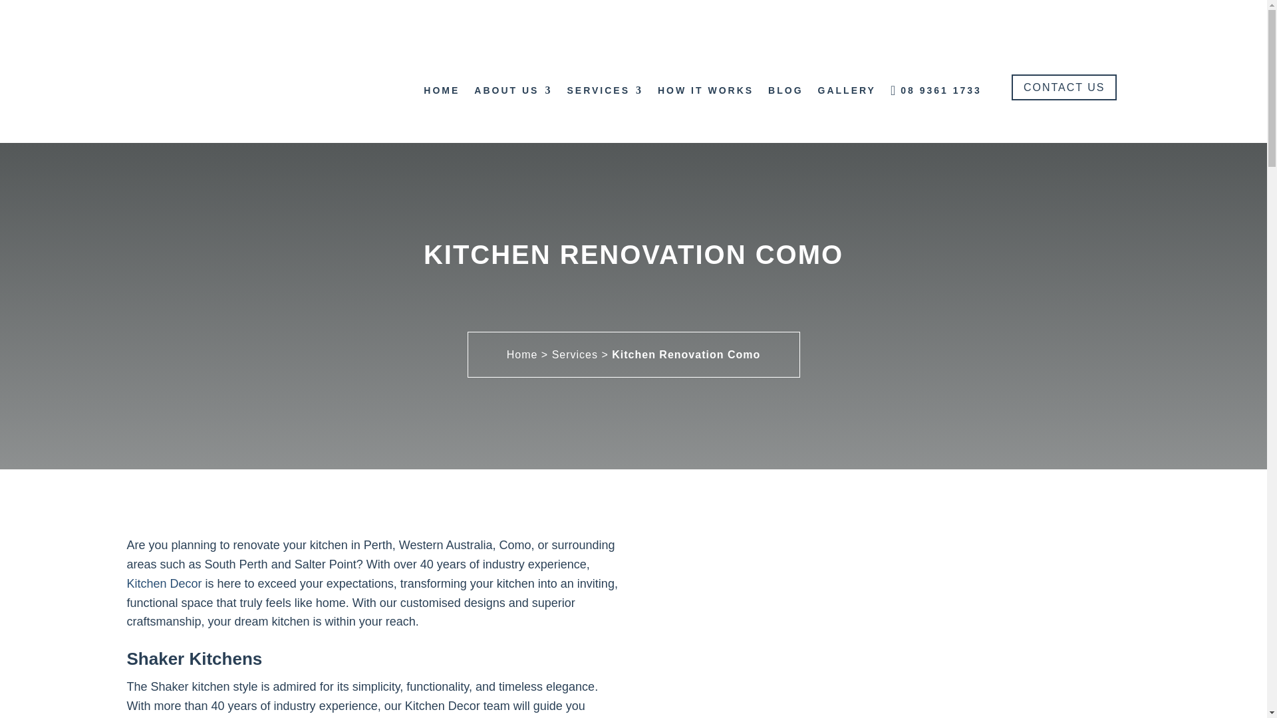  I want to click on Kitchen Decor, so click(164, 584).